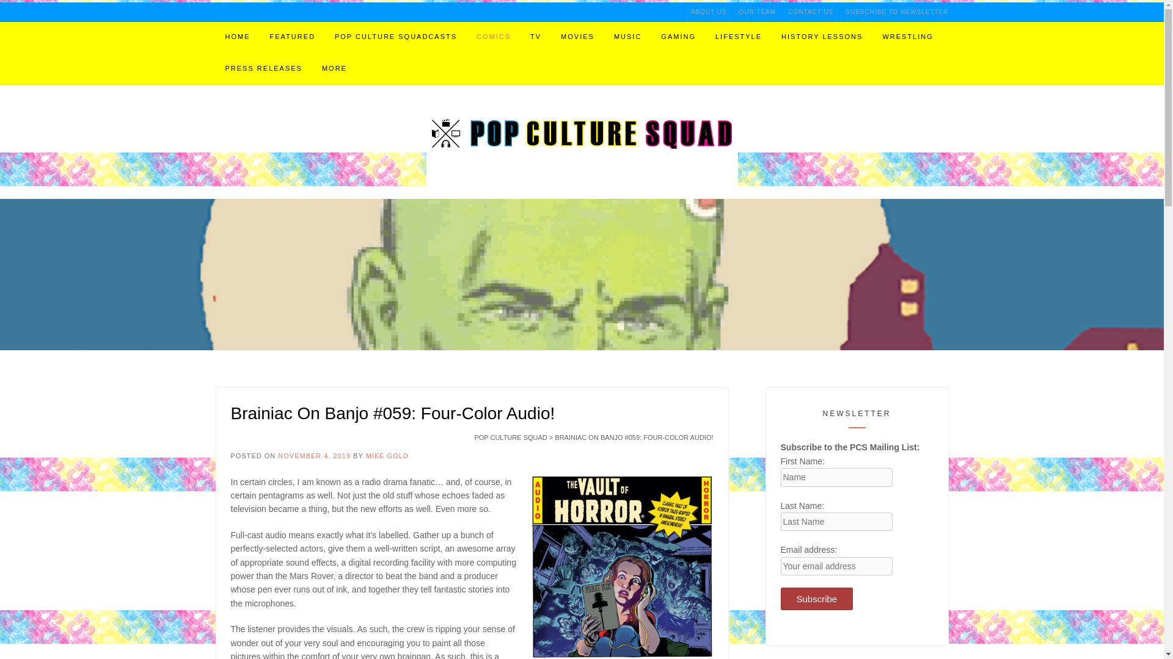 The height and width of the screenshot is (659, 1173). What do you see at coordinates (817, 599) in the screenshot?
I see `Subscribe` at bounding box center [817, 599].